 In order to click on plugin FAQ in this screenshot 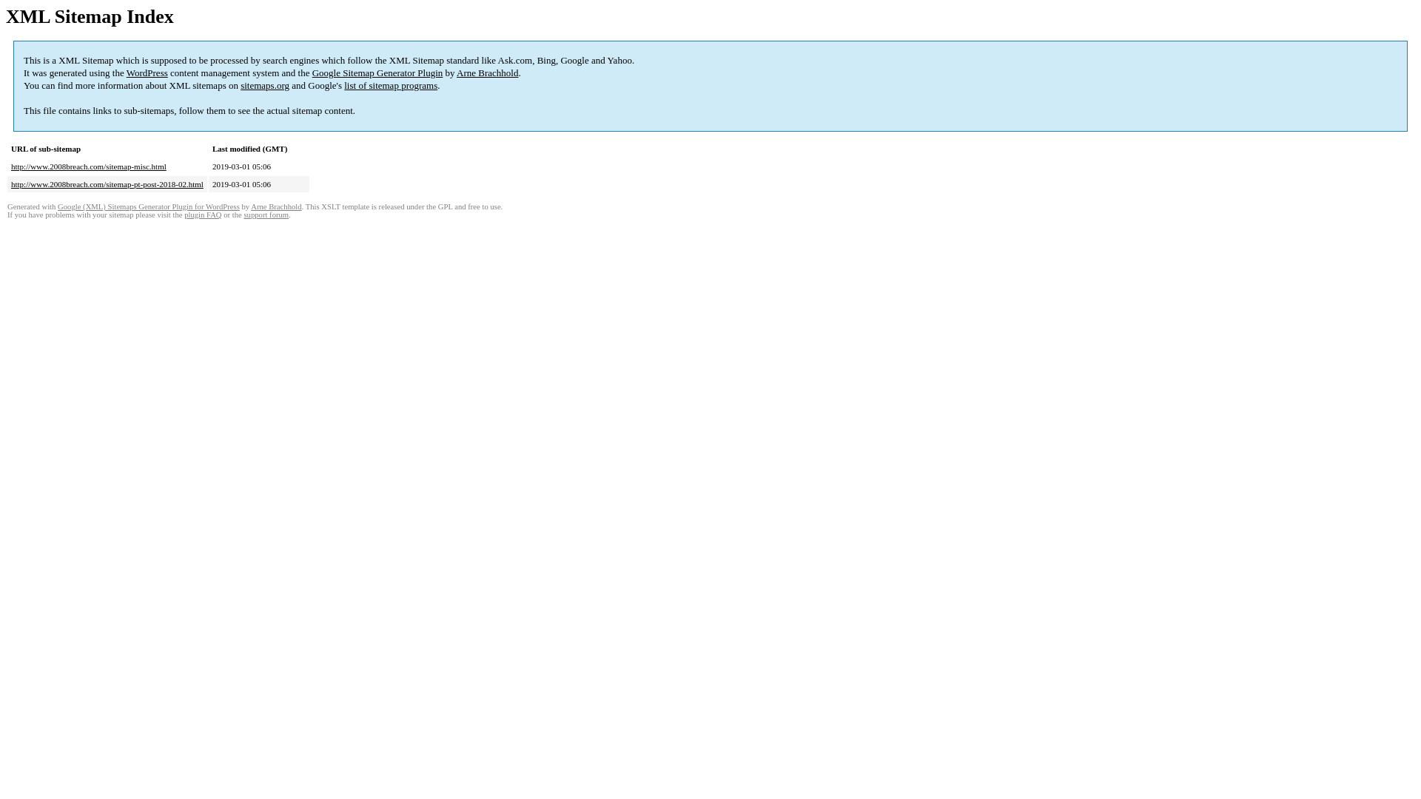, I will do `click(203, 215)`.